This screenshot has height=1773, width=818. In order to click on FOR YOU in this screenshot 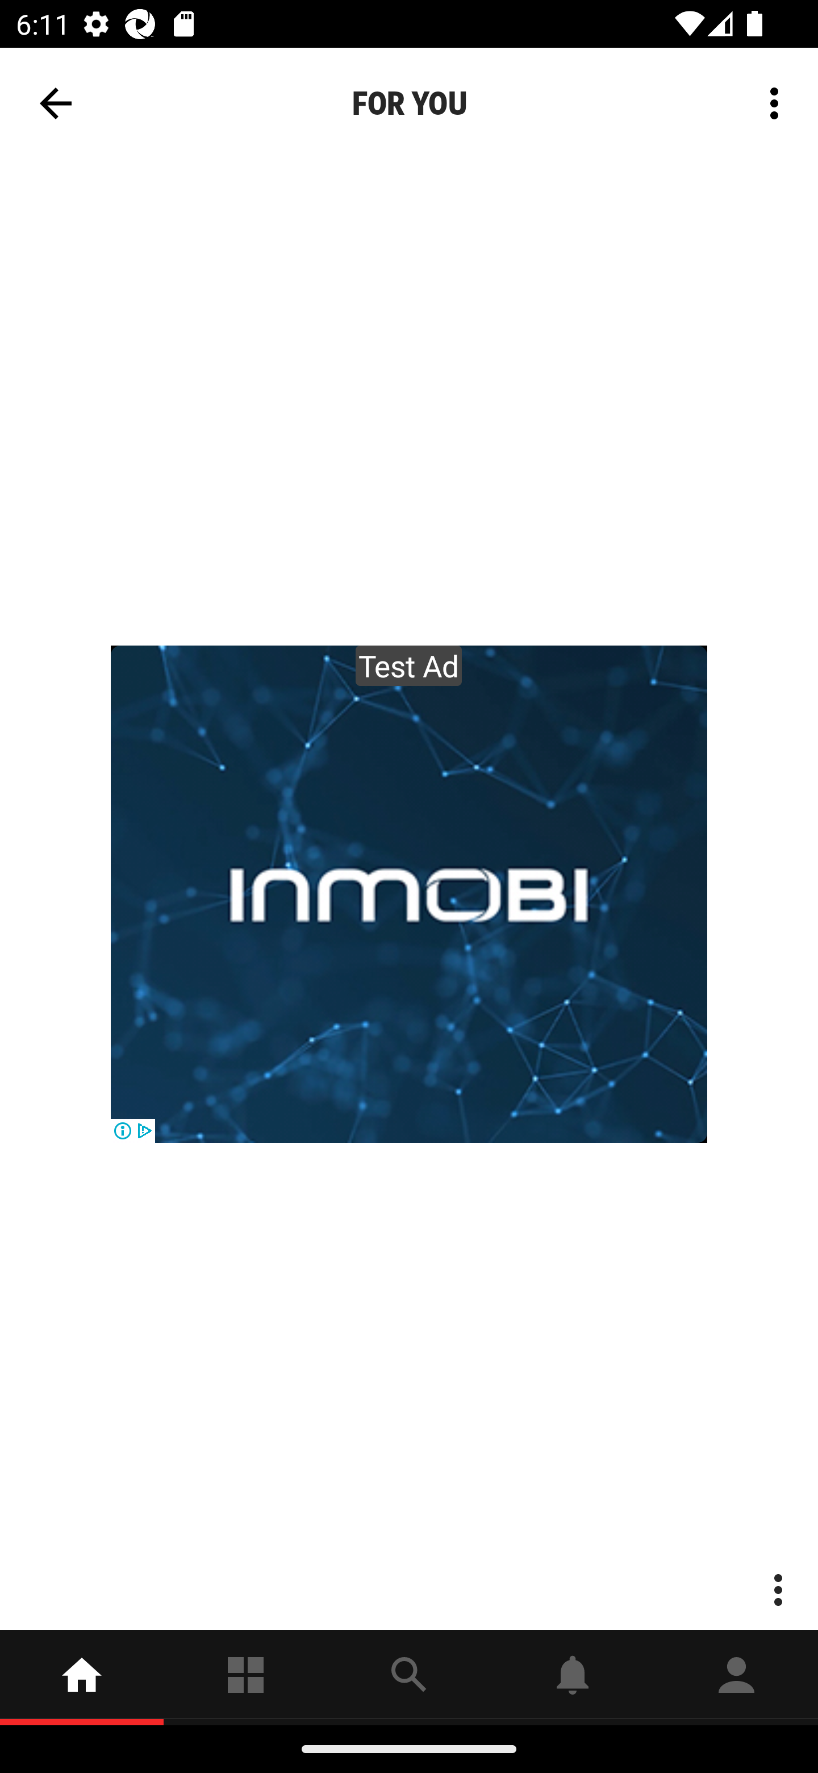, I will do `click(409, 103)`.